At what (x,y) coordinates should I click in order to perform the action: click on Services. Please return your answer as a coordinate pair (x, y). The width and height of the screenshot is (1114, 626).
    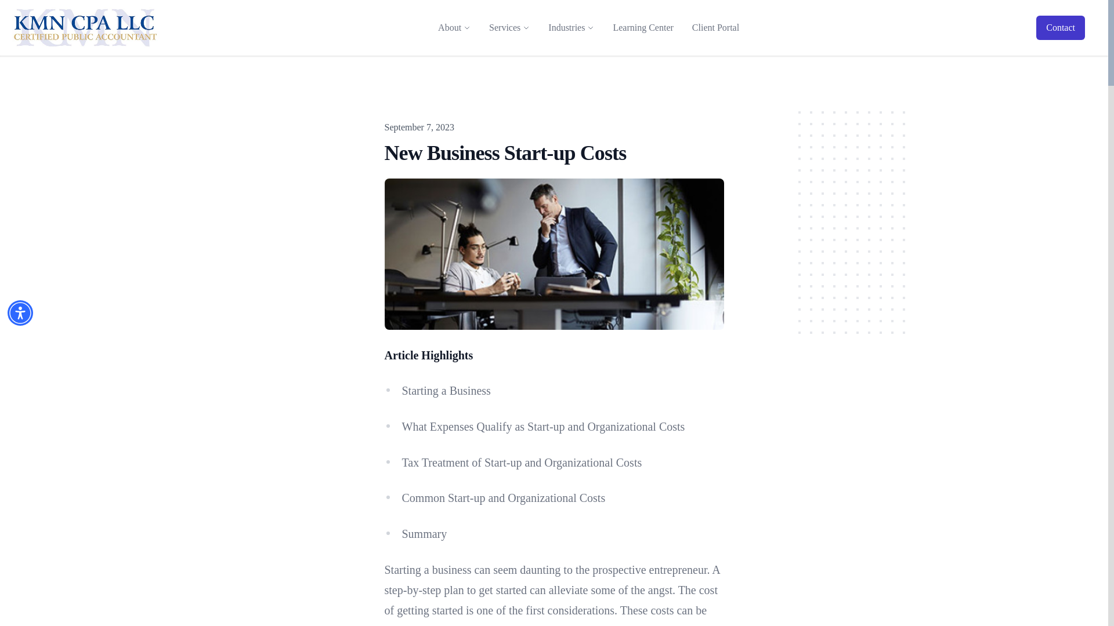
    Looking at the image, I should click on (504, 28).